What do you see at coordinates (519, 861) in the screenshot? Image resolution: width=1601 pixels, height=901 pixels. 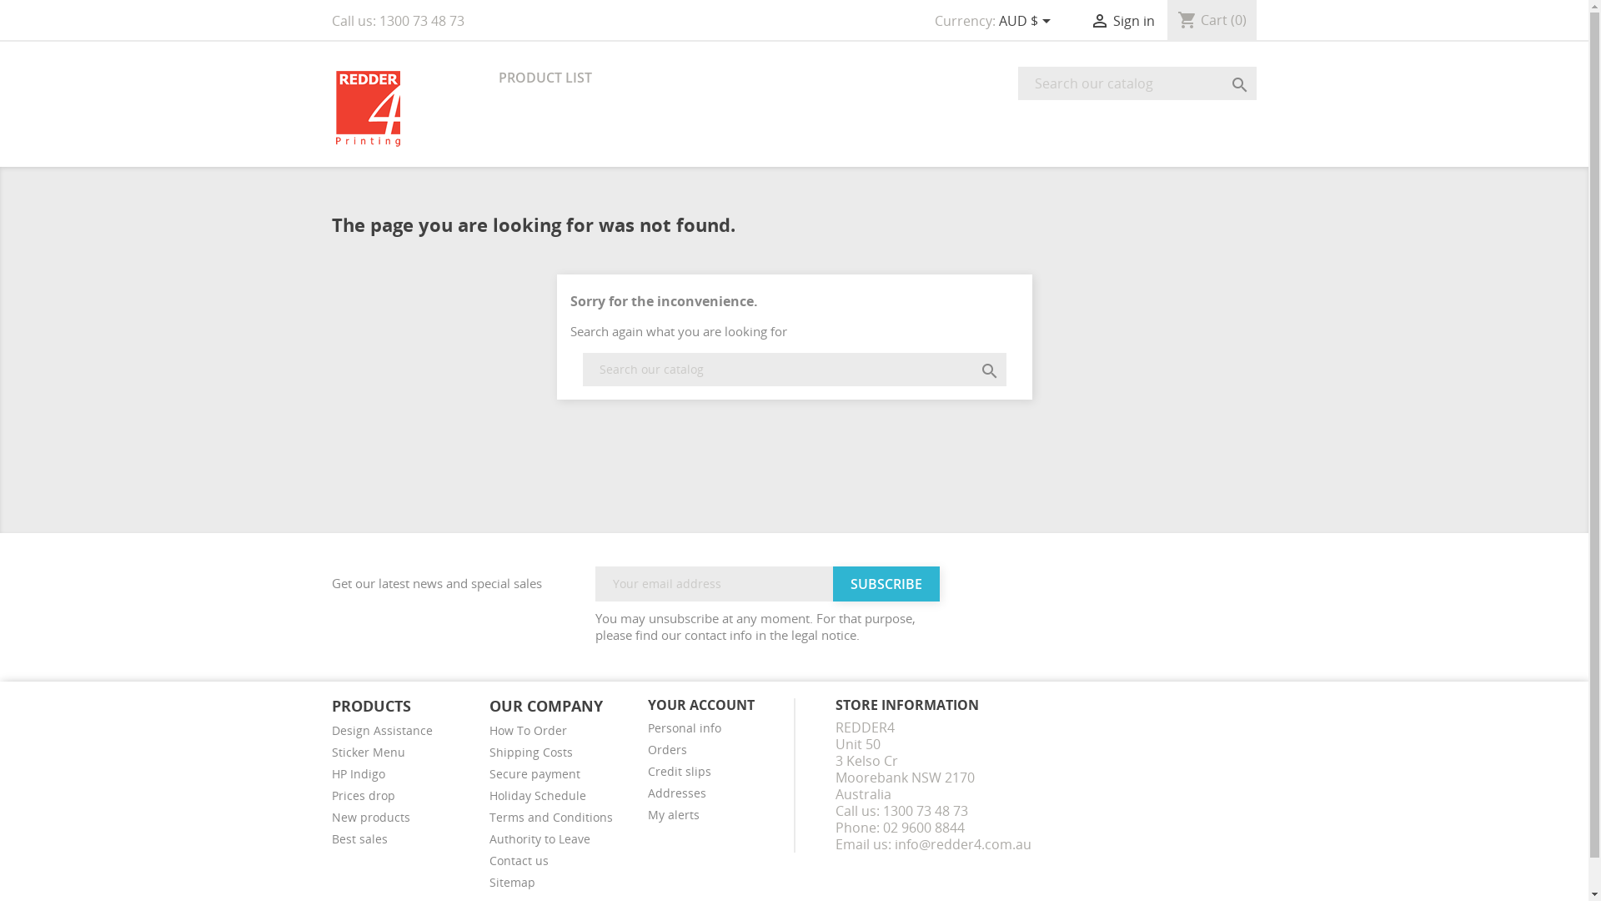 I see `Contact us` at bounding box center [519, 861].